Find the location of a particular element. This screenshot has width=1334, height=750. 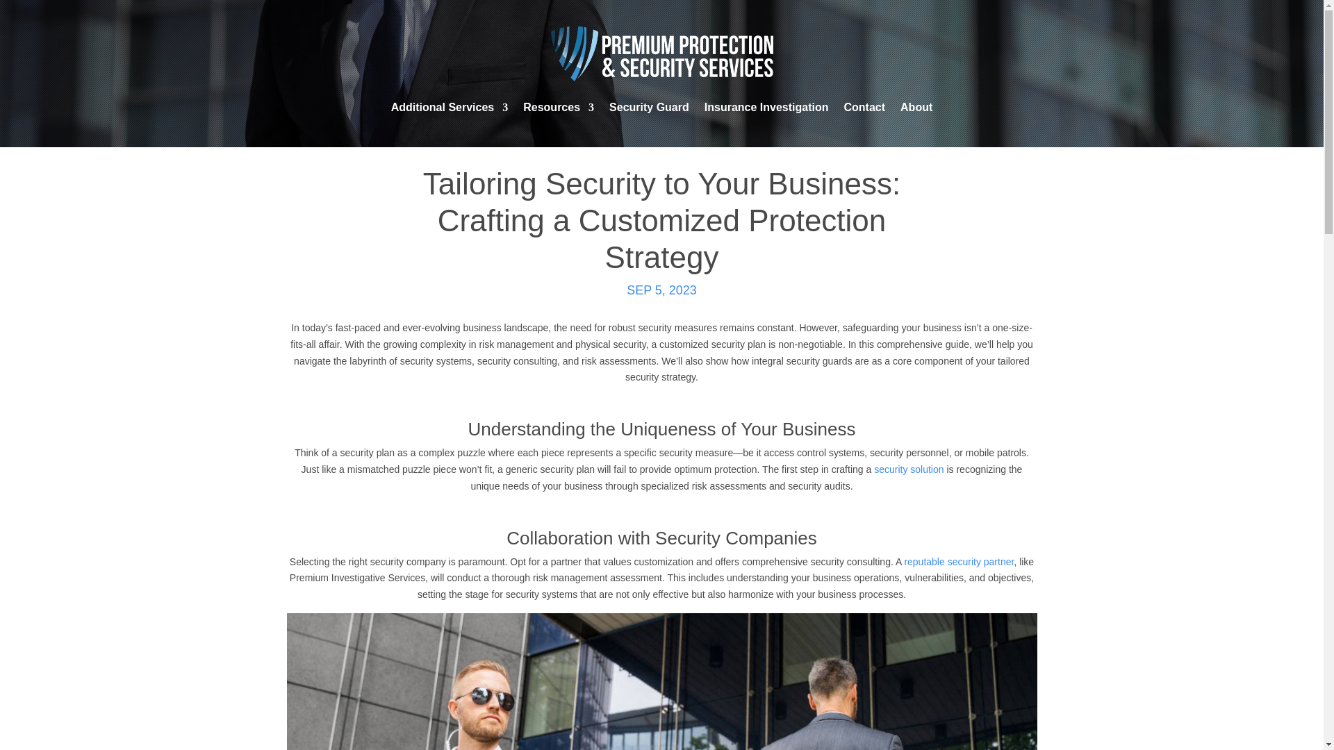

security solution is located at coordinates (908, 469).